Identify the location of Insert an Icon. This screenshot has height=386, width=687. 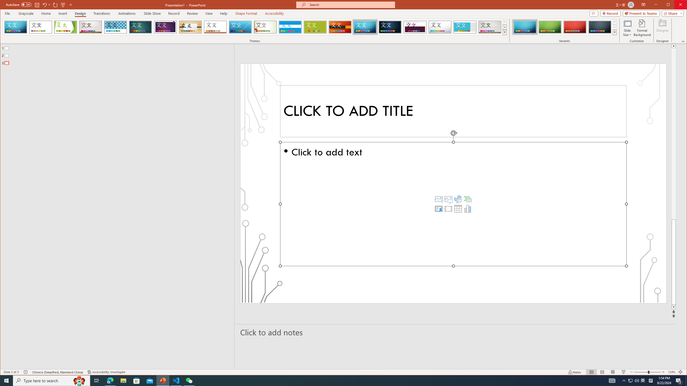
(458, 199).